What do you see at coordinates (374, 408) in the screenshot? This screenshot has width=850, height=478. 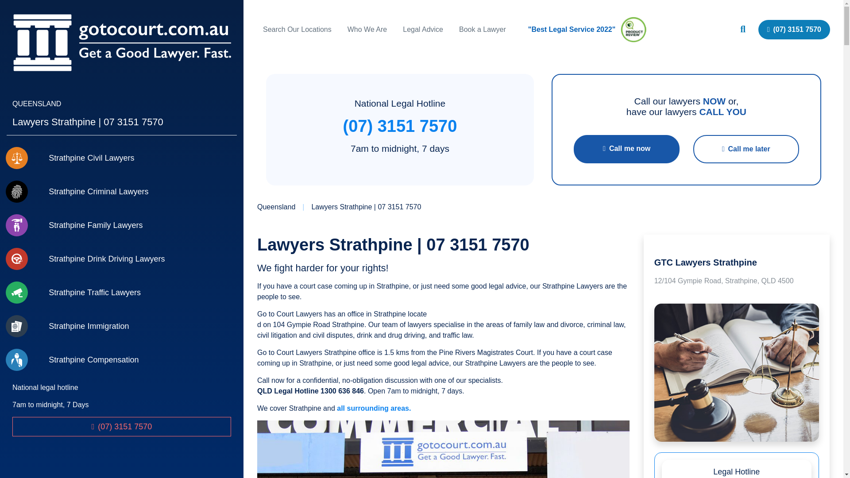 I see `all surrounding areas.` at bounding box center [374, 408].